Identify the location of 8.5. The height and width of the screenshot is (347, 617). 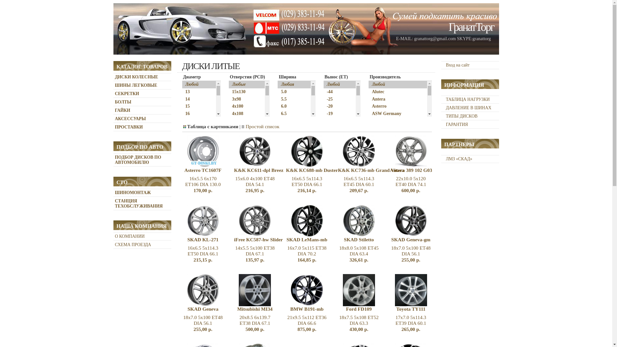
(289, 150).